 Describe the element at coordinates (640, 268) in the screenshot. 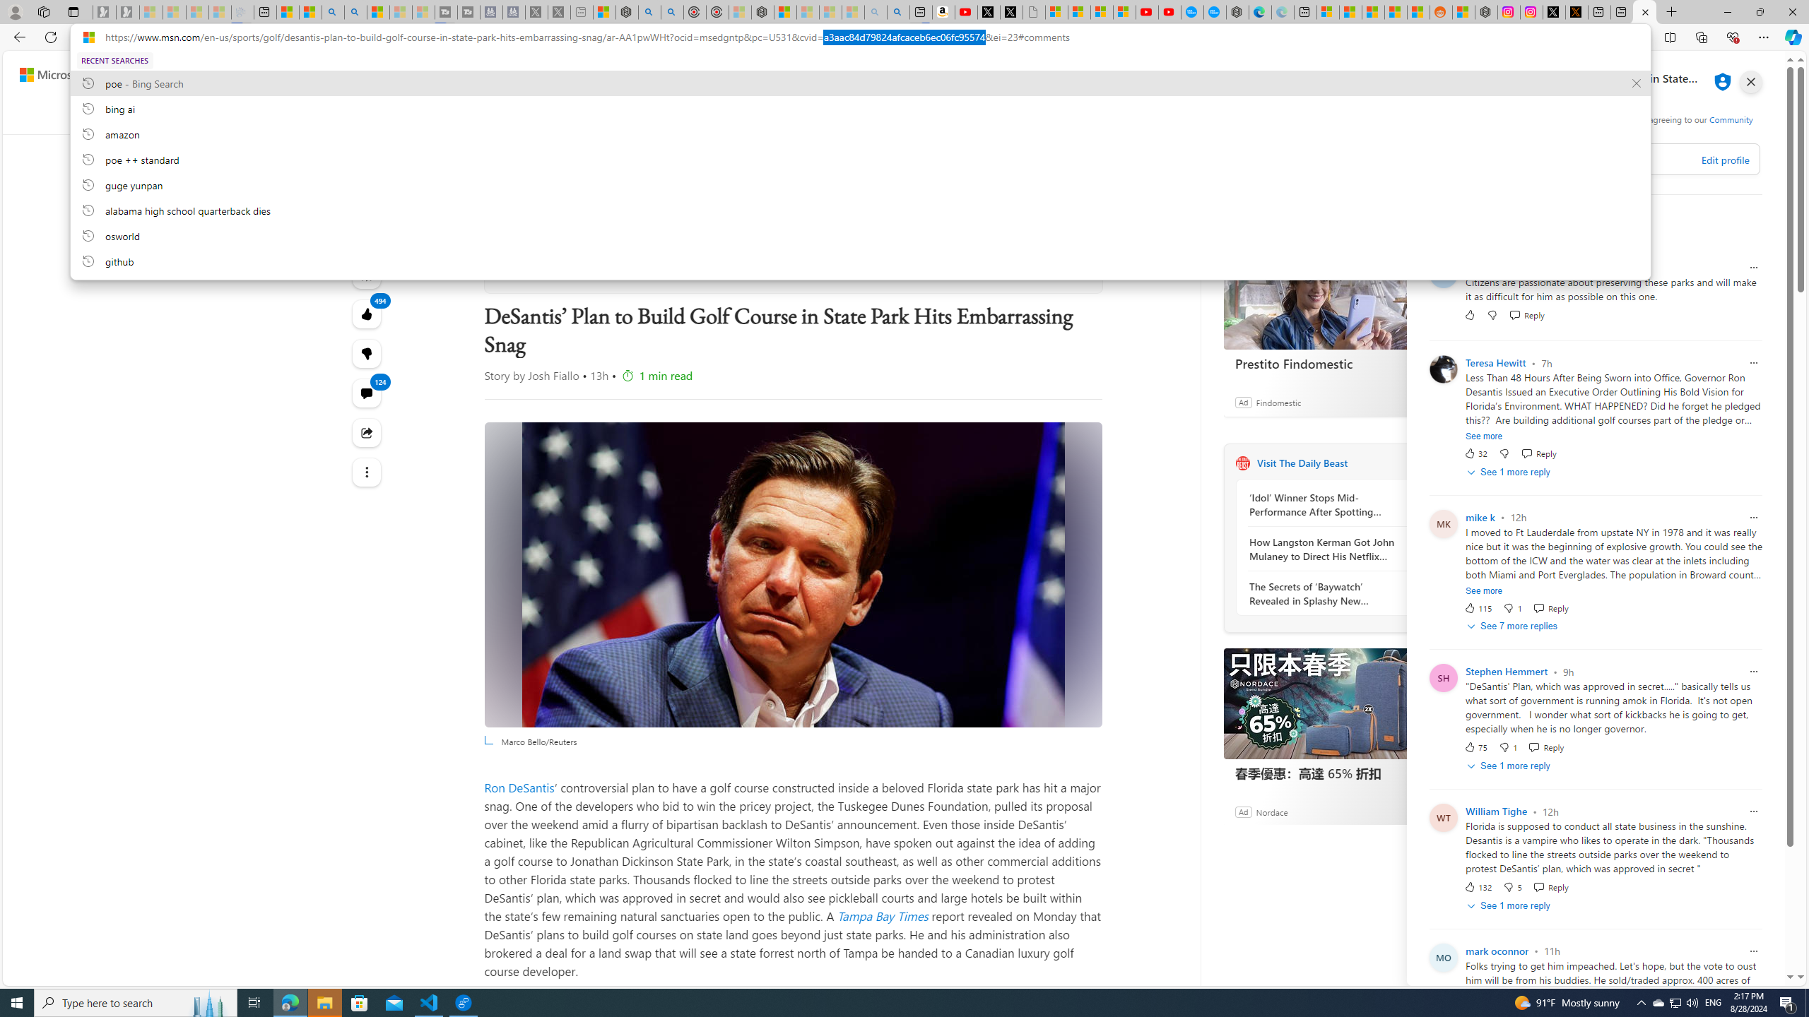

I see `Follow` at that location.